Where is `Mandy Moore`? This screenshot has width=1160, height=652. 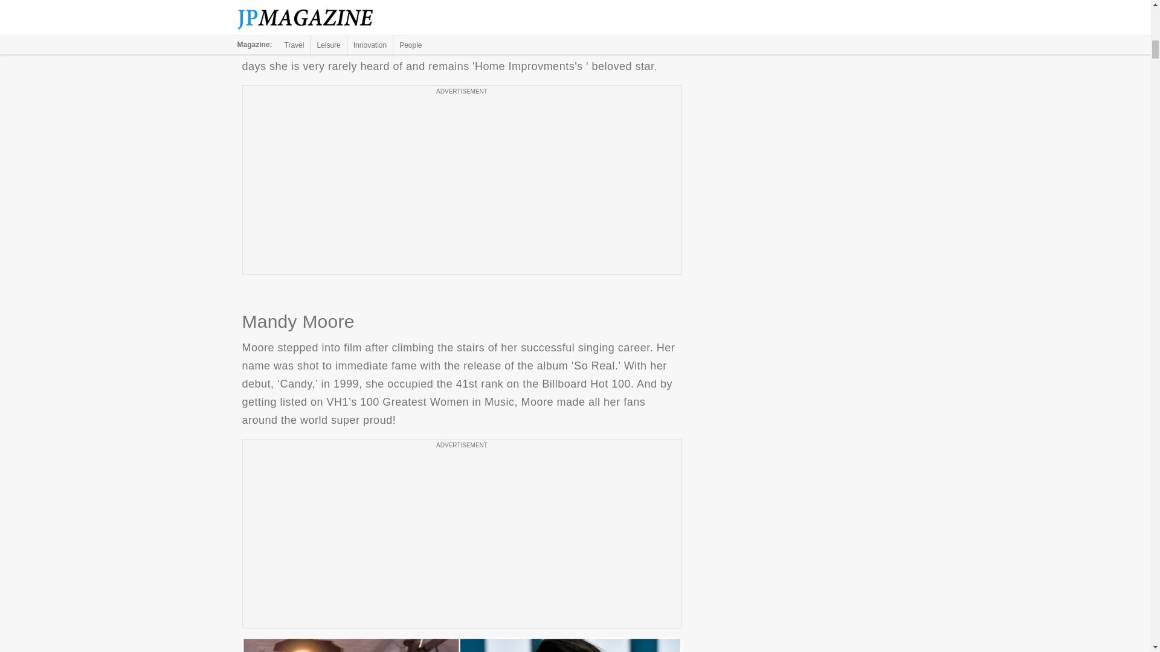 Mandy Moore is located at coordinates (462, 645).